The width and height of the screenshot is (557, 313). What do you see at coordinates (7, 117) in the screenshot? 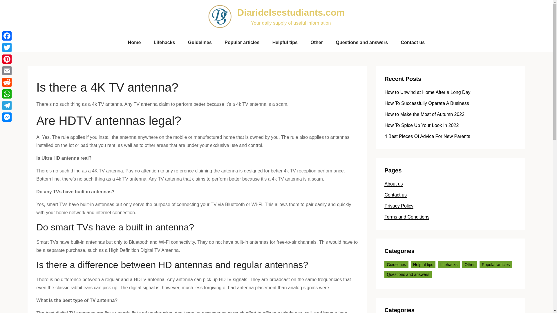
I see `Messenger` at bounding box center [7, 117].